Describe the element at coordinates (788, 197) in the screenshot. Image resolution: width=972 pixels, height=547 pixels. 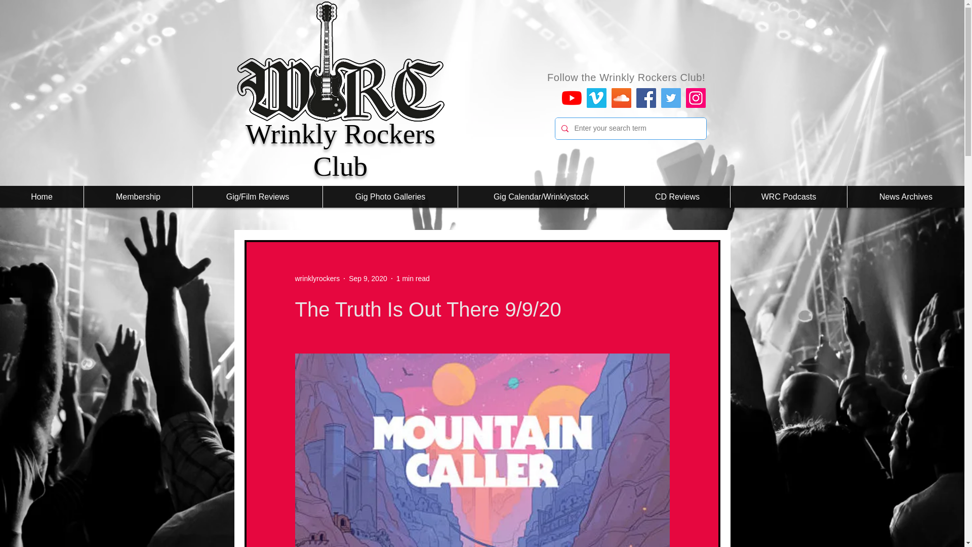
I see `WRC Podcasts` at that location.